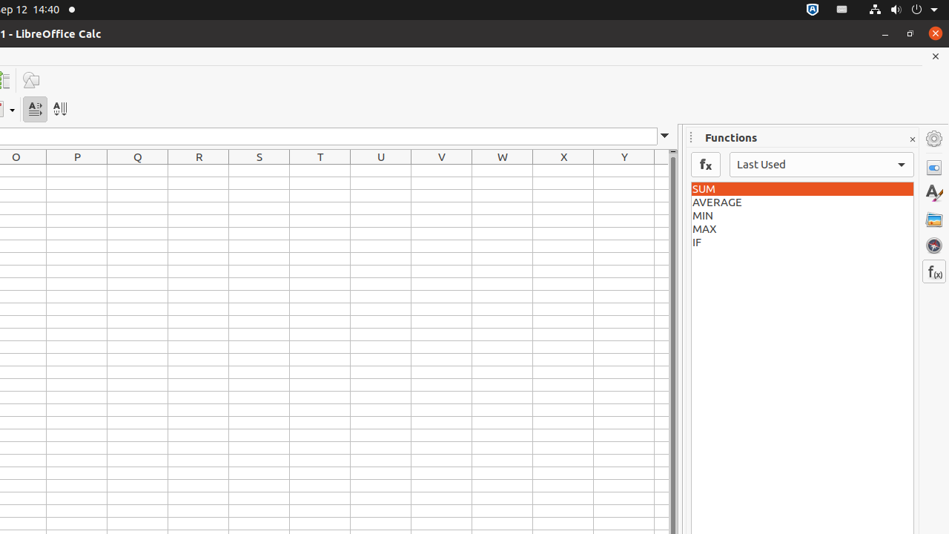  Describe the element at coordinates (813, 10) in the screenshot. I see `:1.72/StatusNotifierItem` at that location.